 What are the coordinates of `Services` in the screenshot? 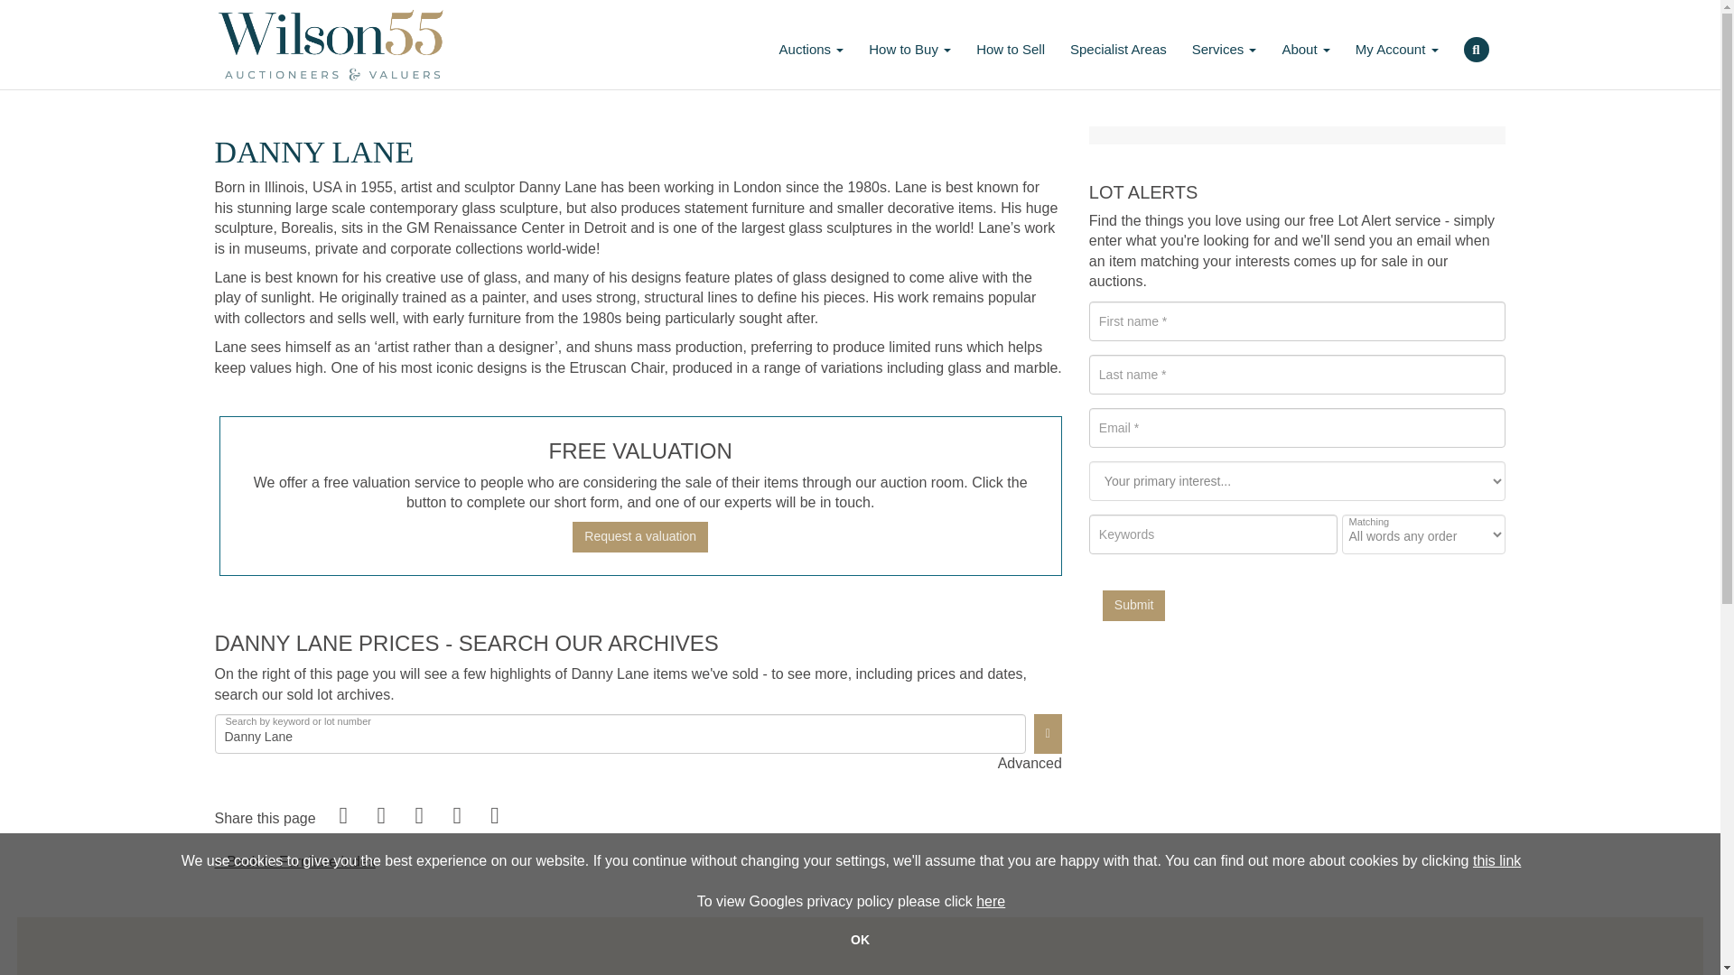 It's located at (1224, 42).